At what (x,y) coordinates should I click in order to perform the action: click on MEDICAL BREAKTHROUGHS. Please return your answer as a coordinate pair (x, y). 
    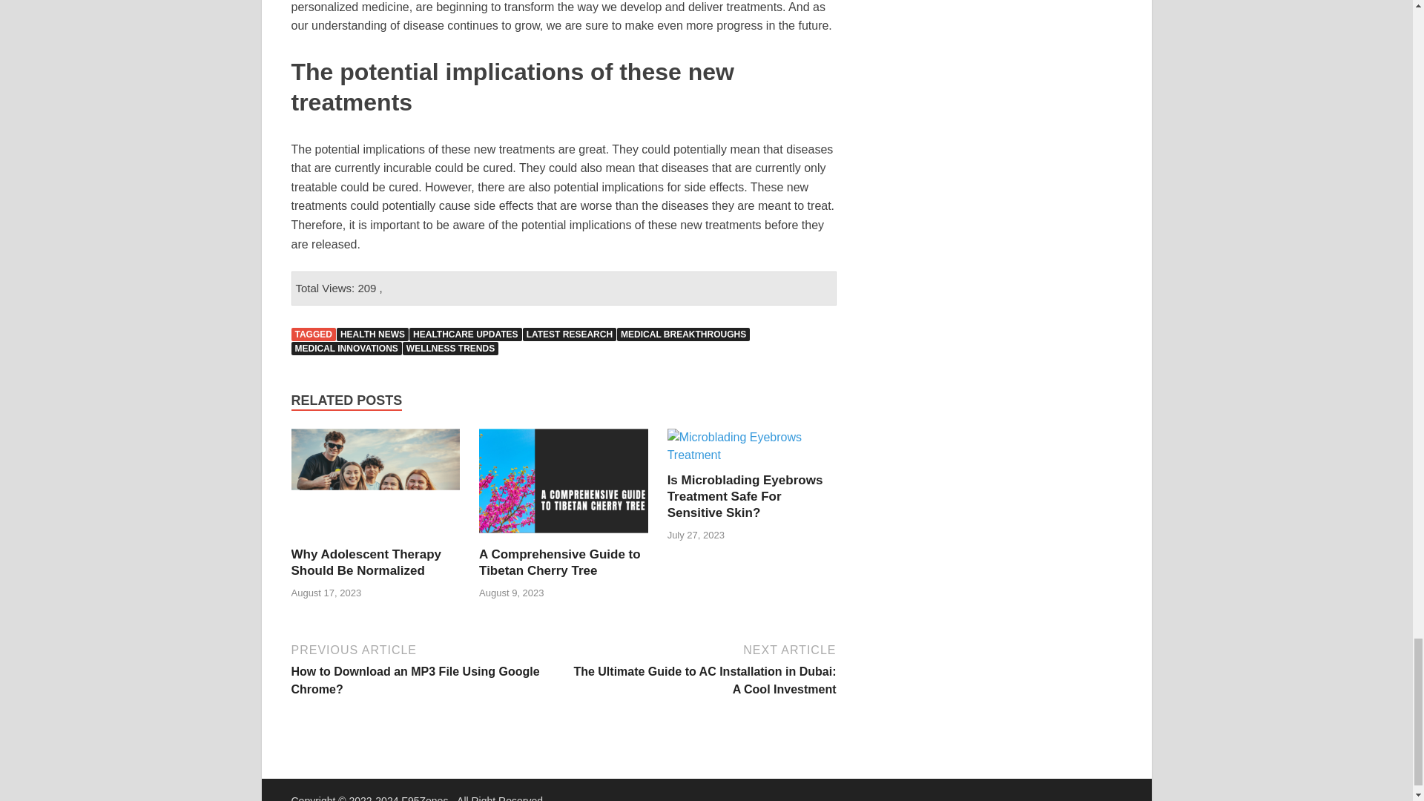
    Looking at the image, I should click on (683, 334).